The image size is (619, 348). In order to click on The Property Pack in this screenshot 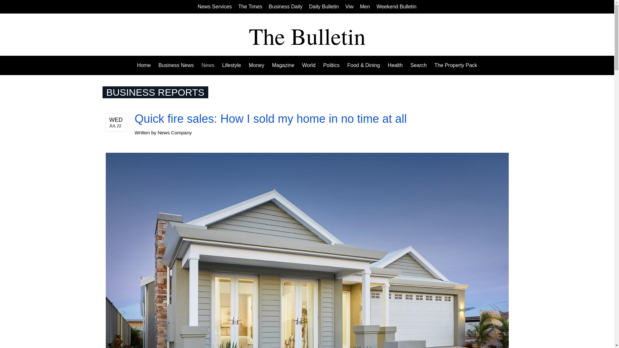, I will do `click(454, 65)`.